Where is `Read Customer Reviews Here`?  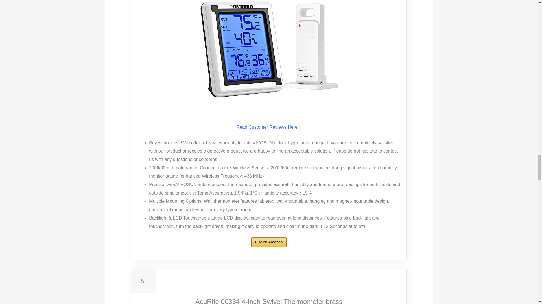
Read Customer Reviews Here is located at coordinates (269, 127).